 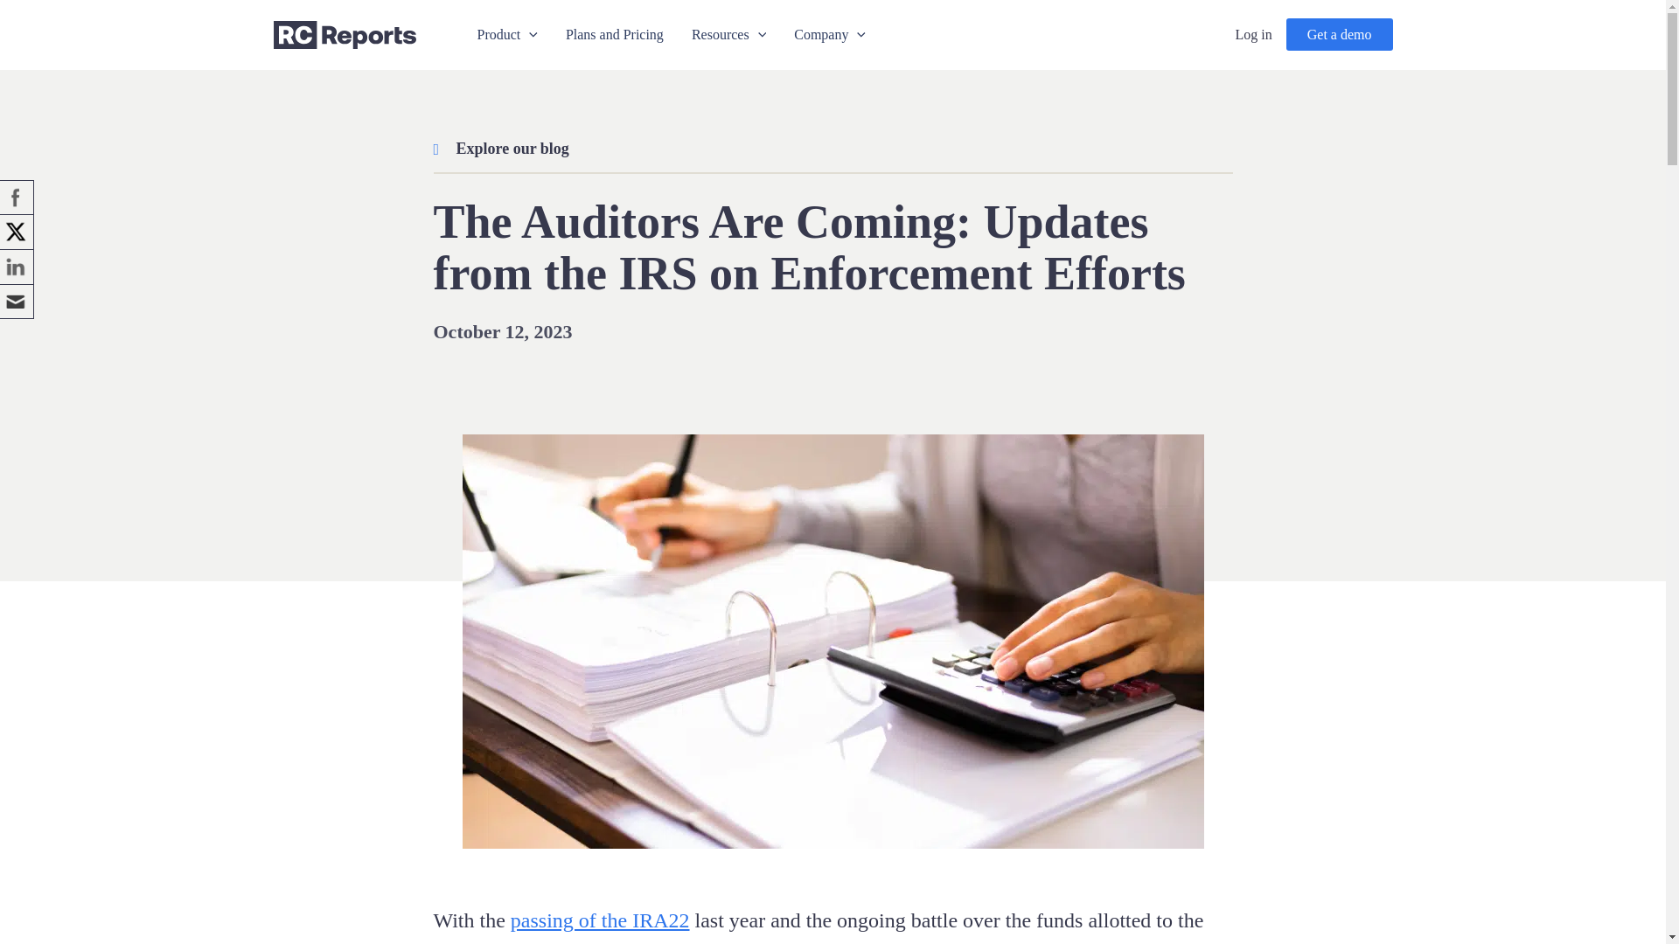 What do you see at coordinates (17, 267) in the screenshot?
I see `LinkedIn` at bounding box center [17, 267].